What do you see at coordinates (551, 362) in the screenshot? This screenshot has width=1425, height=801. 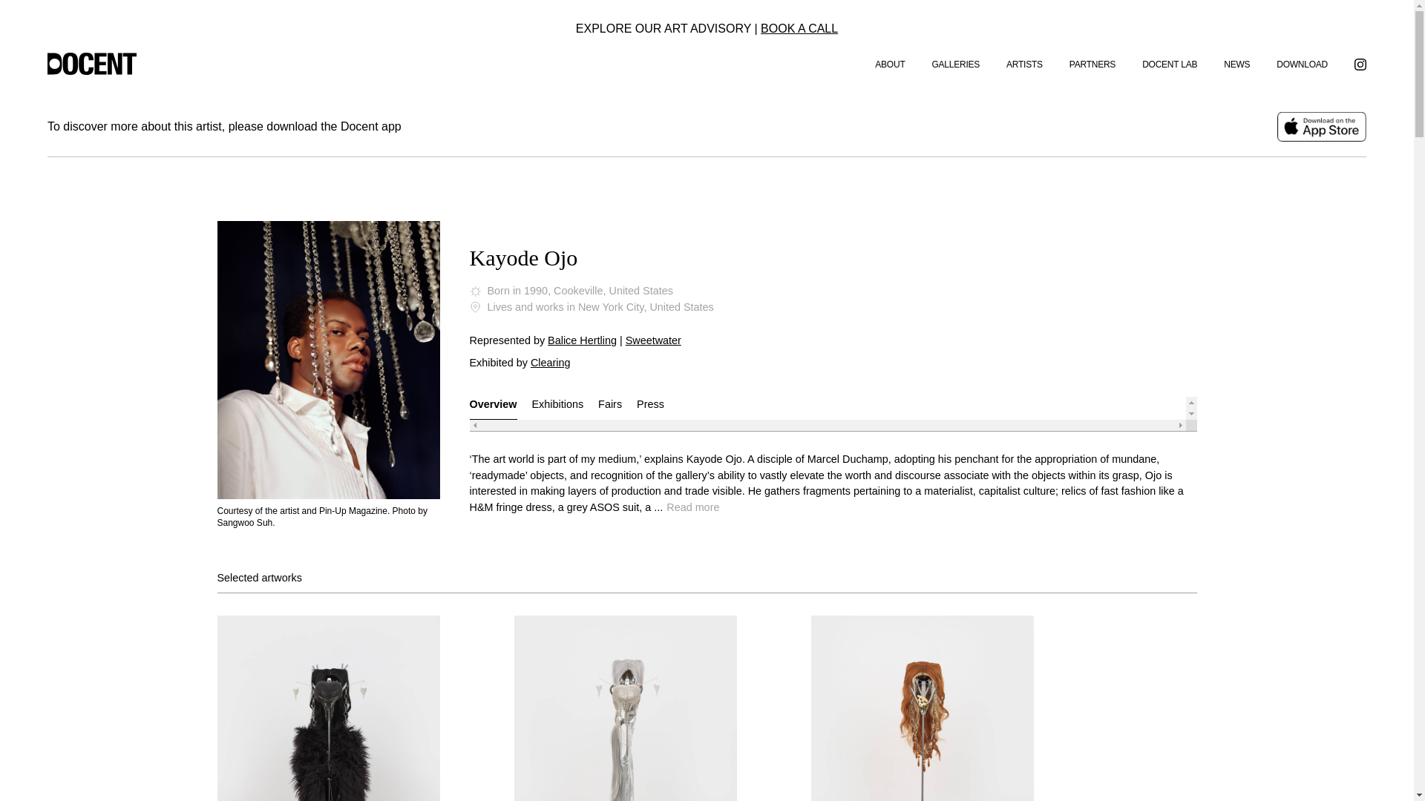 I see `Clearing` at bounding box center [551, 362].